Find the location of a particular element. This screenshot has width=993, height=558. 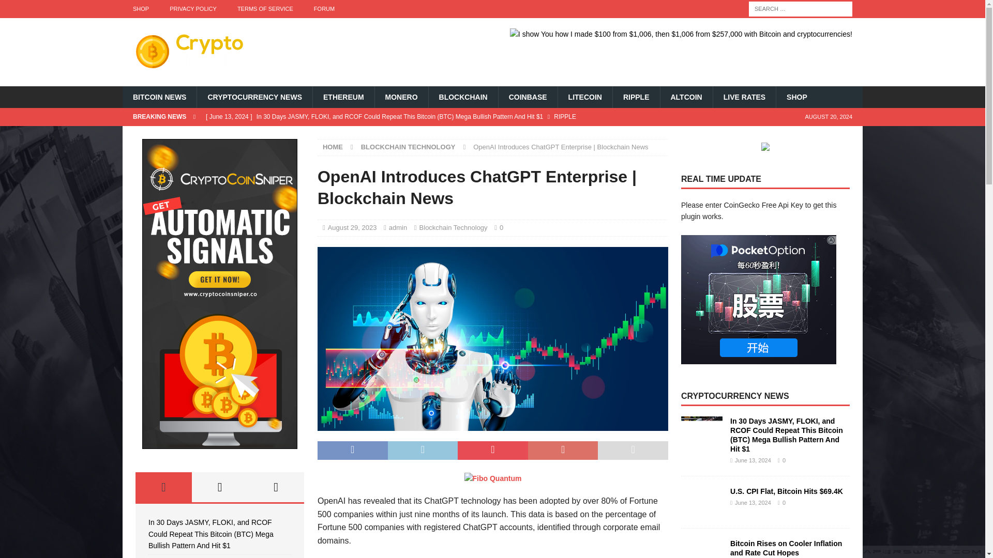

BITCOIN NEWS is located at coordinates (159, 97).